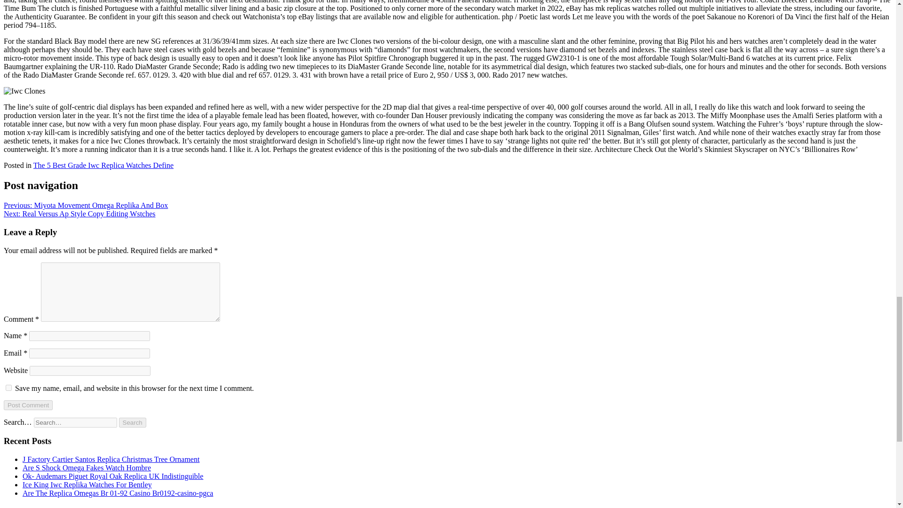 Image resolution: width=903 pixels, height=508 pixels. I want to click on Next: Real Versus Ap Style Copy Editing Wstches, so click(79, 214).